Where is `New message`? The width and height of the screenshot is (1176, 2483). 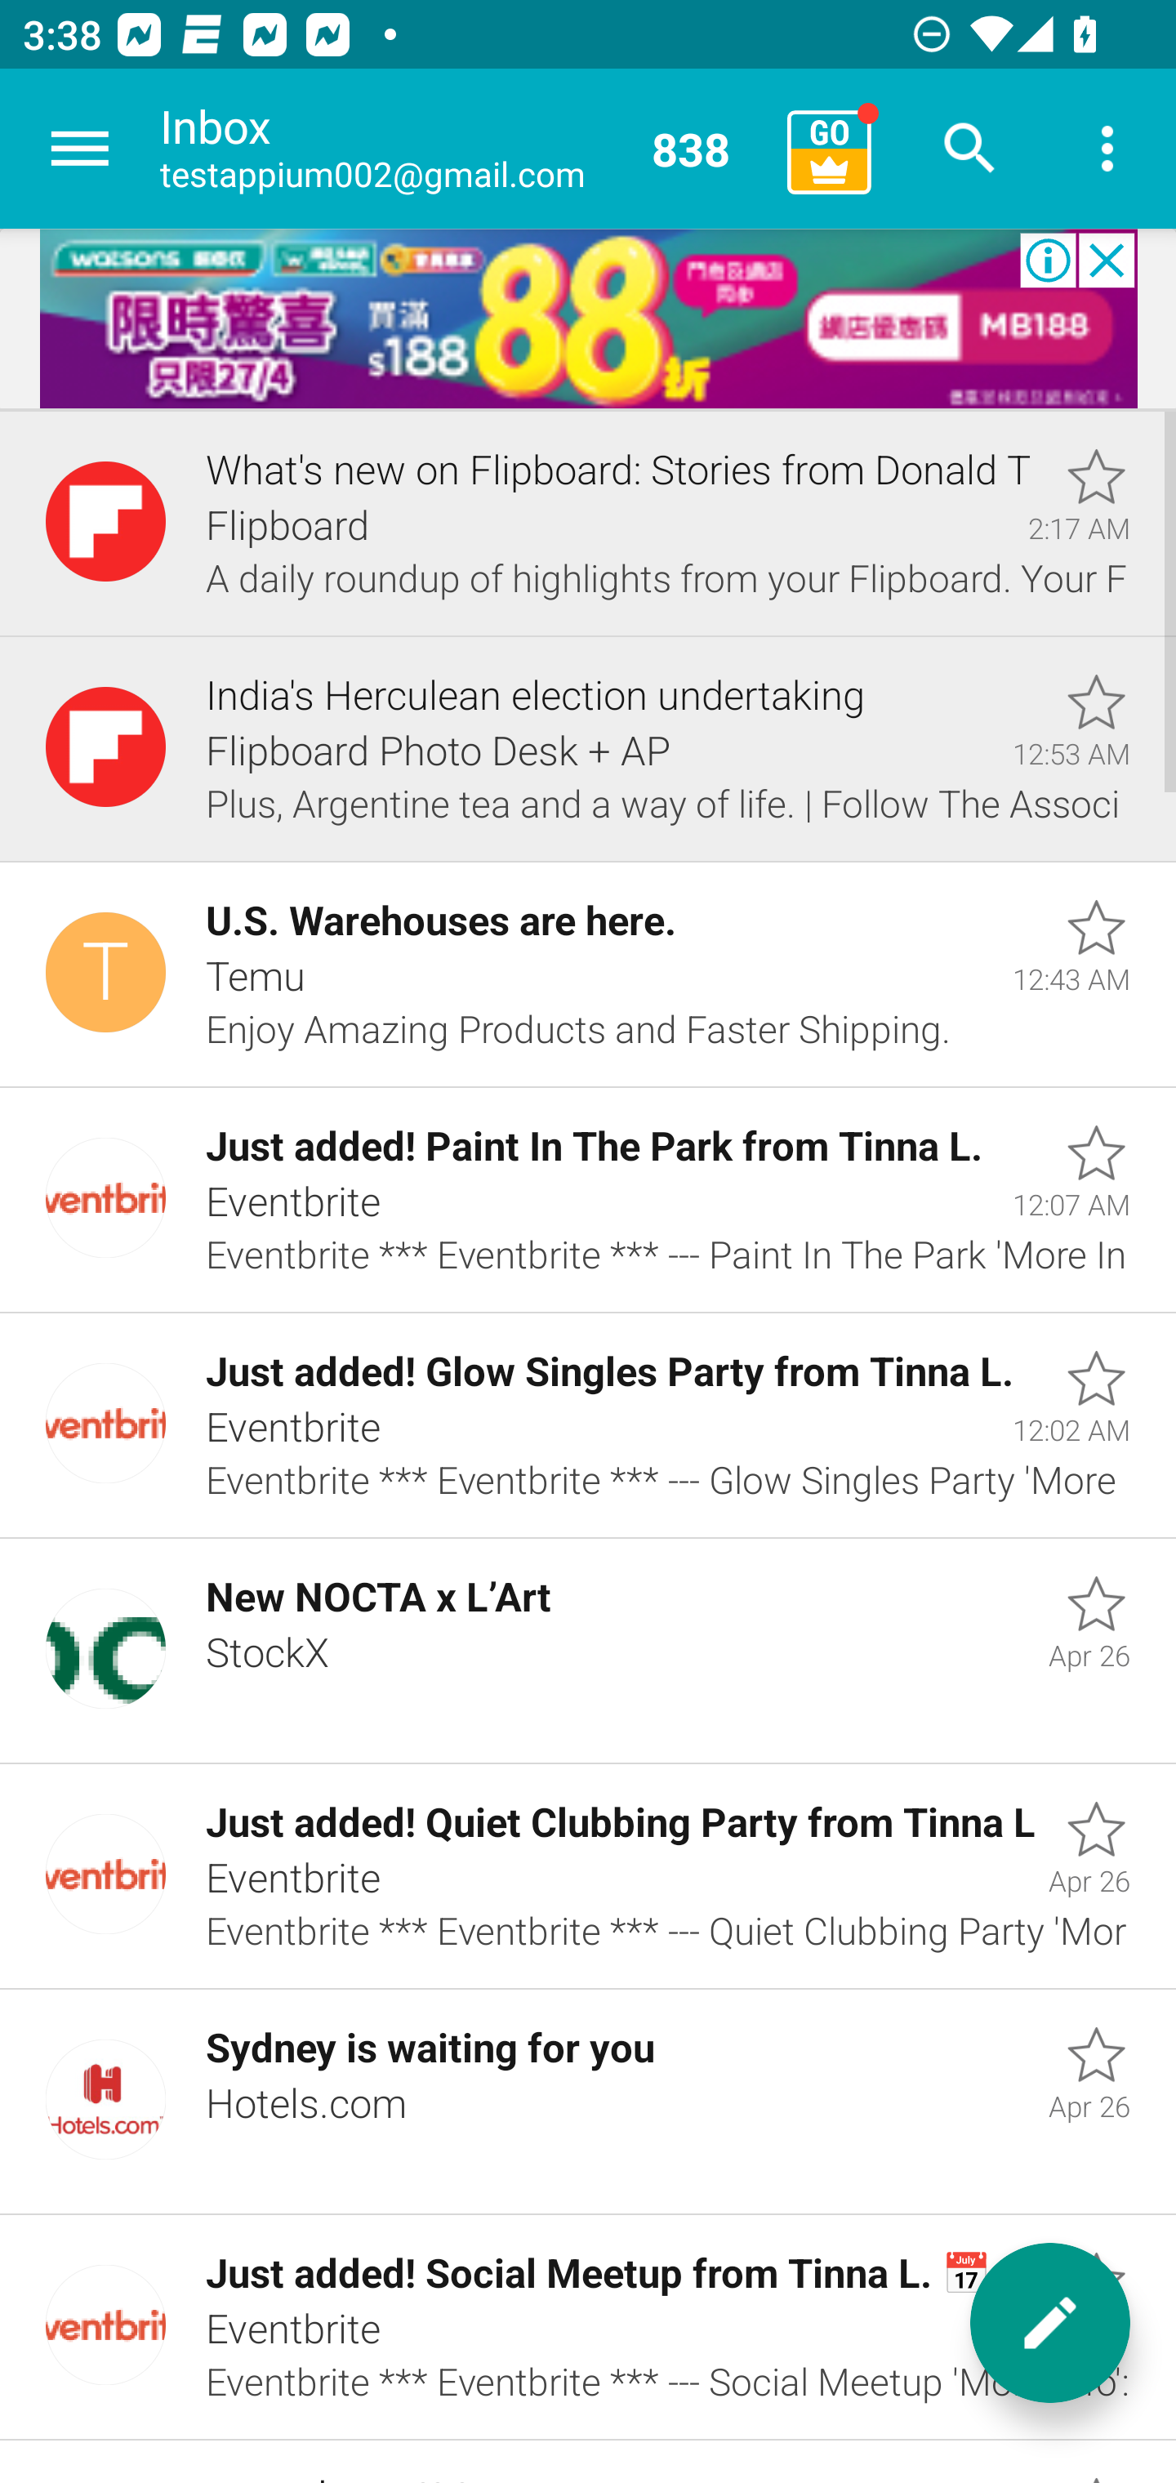
New message is located at coordinates (1050, 2323).